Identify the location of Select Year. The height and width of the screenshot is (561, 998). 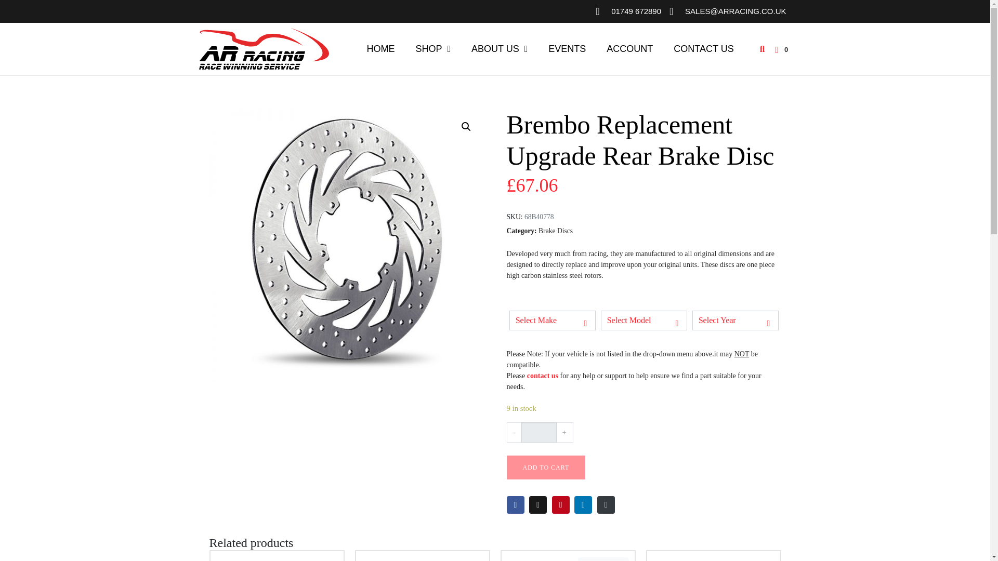
(735, 320).